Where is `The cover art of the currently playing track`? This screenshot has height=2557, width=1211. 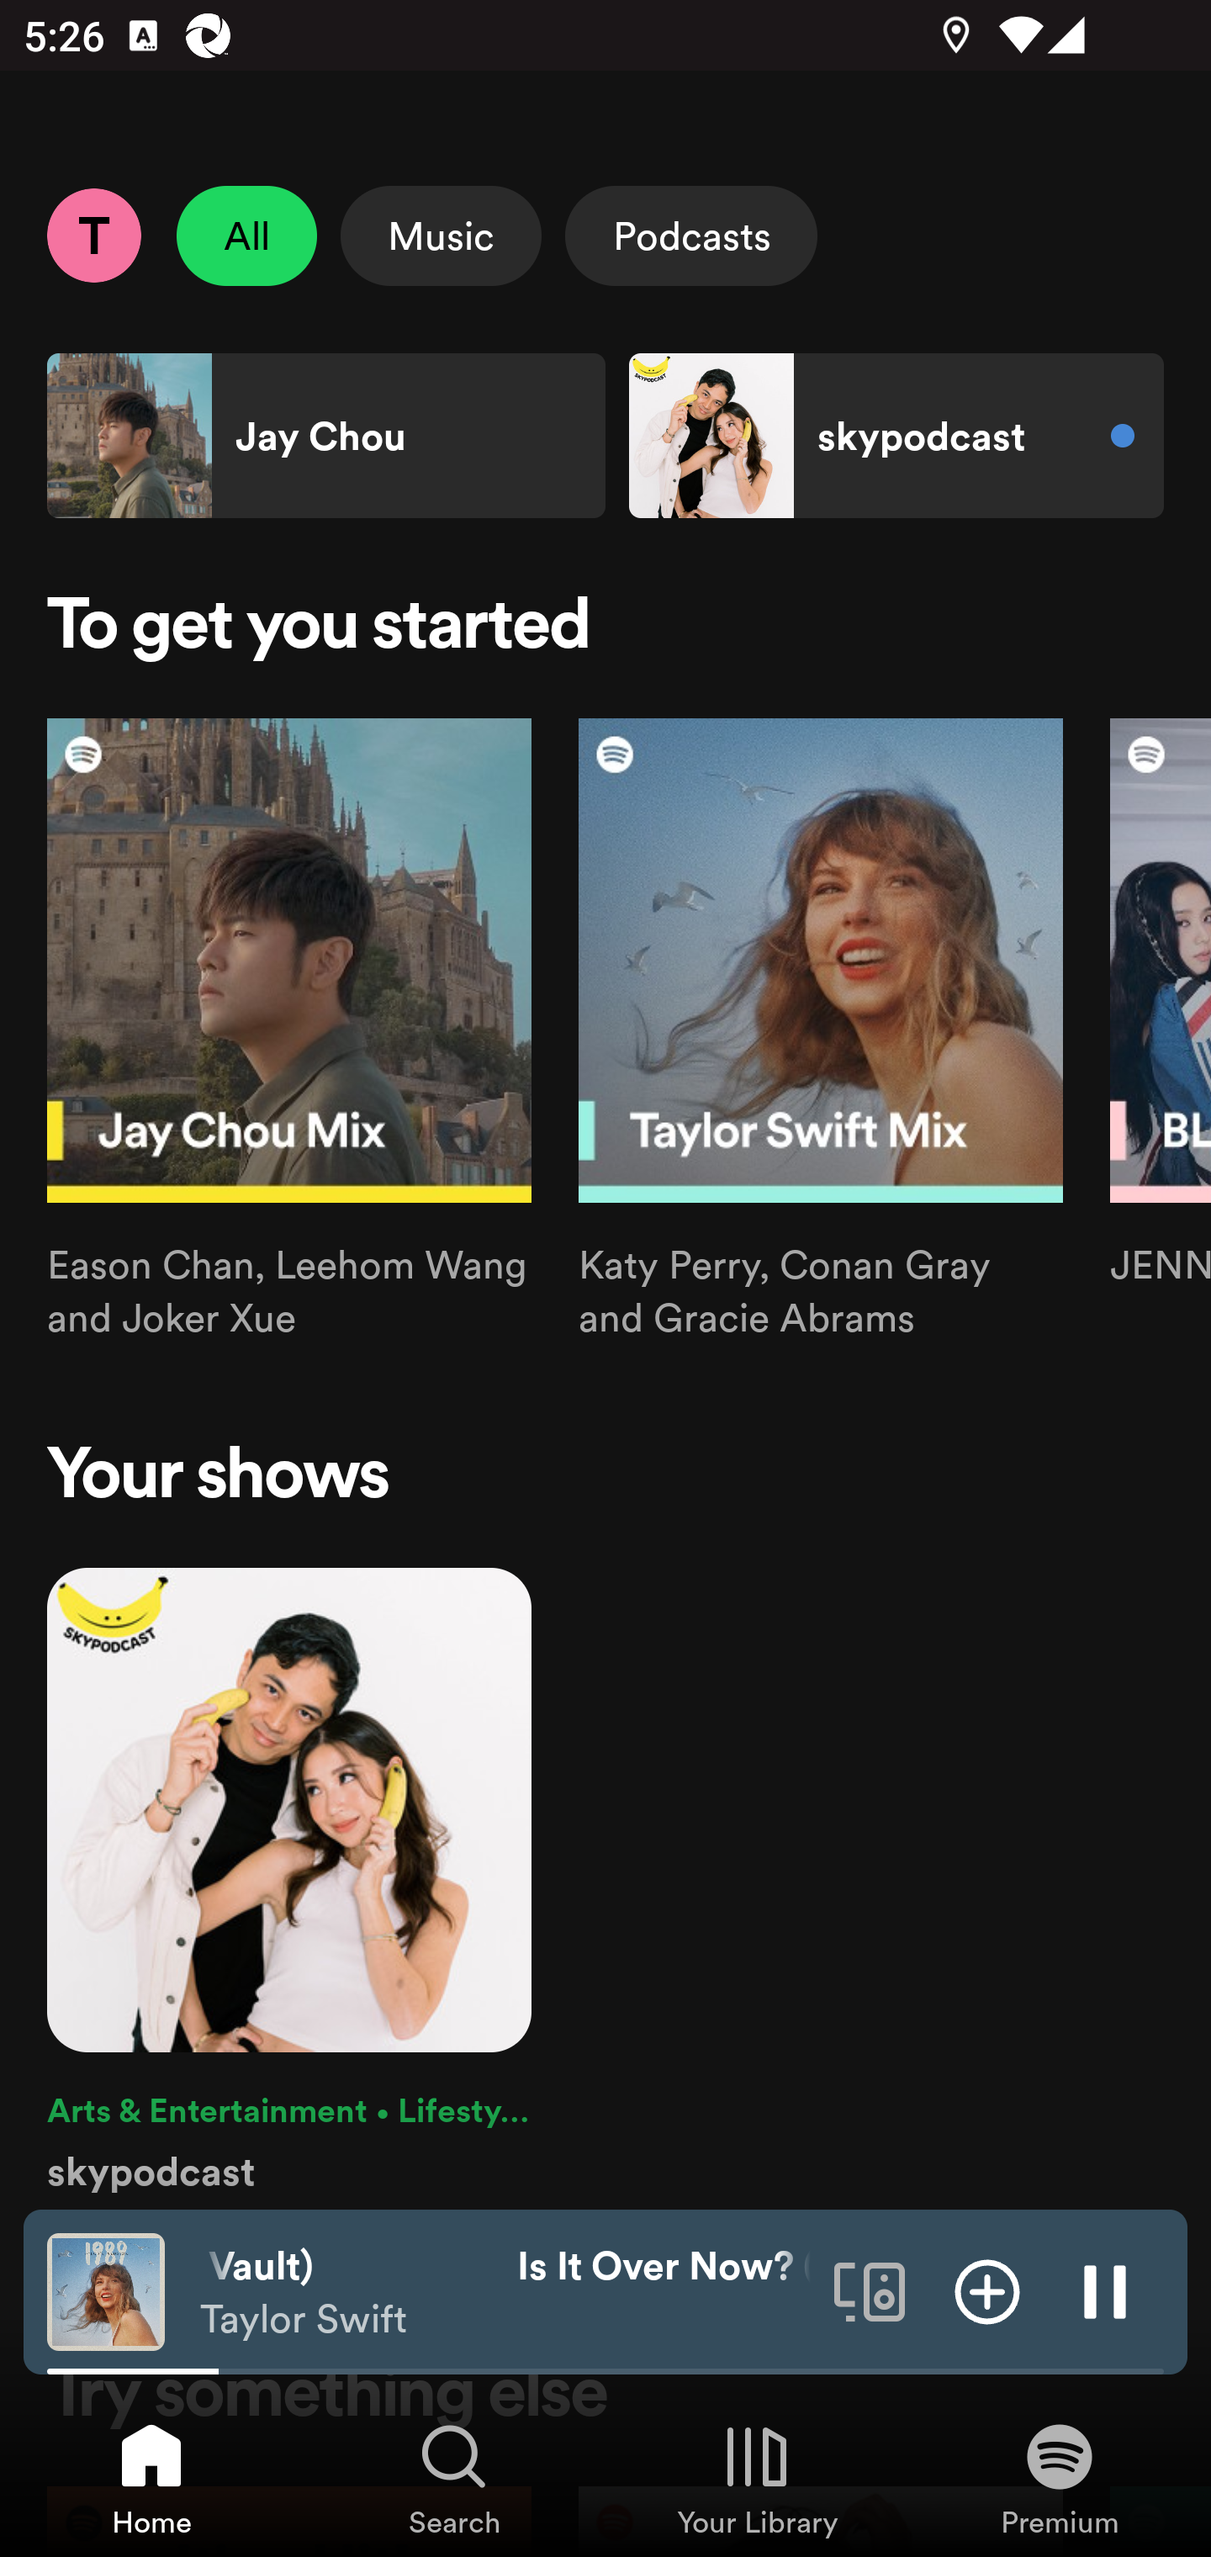 The cover art of the currently playing track is located at coordinates (106, 2290).